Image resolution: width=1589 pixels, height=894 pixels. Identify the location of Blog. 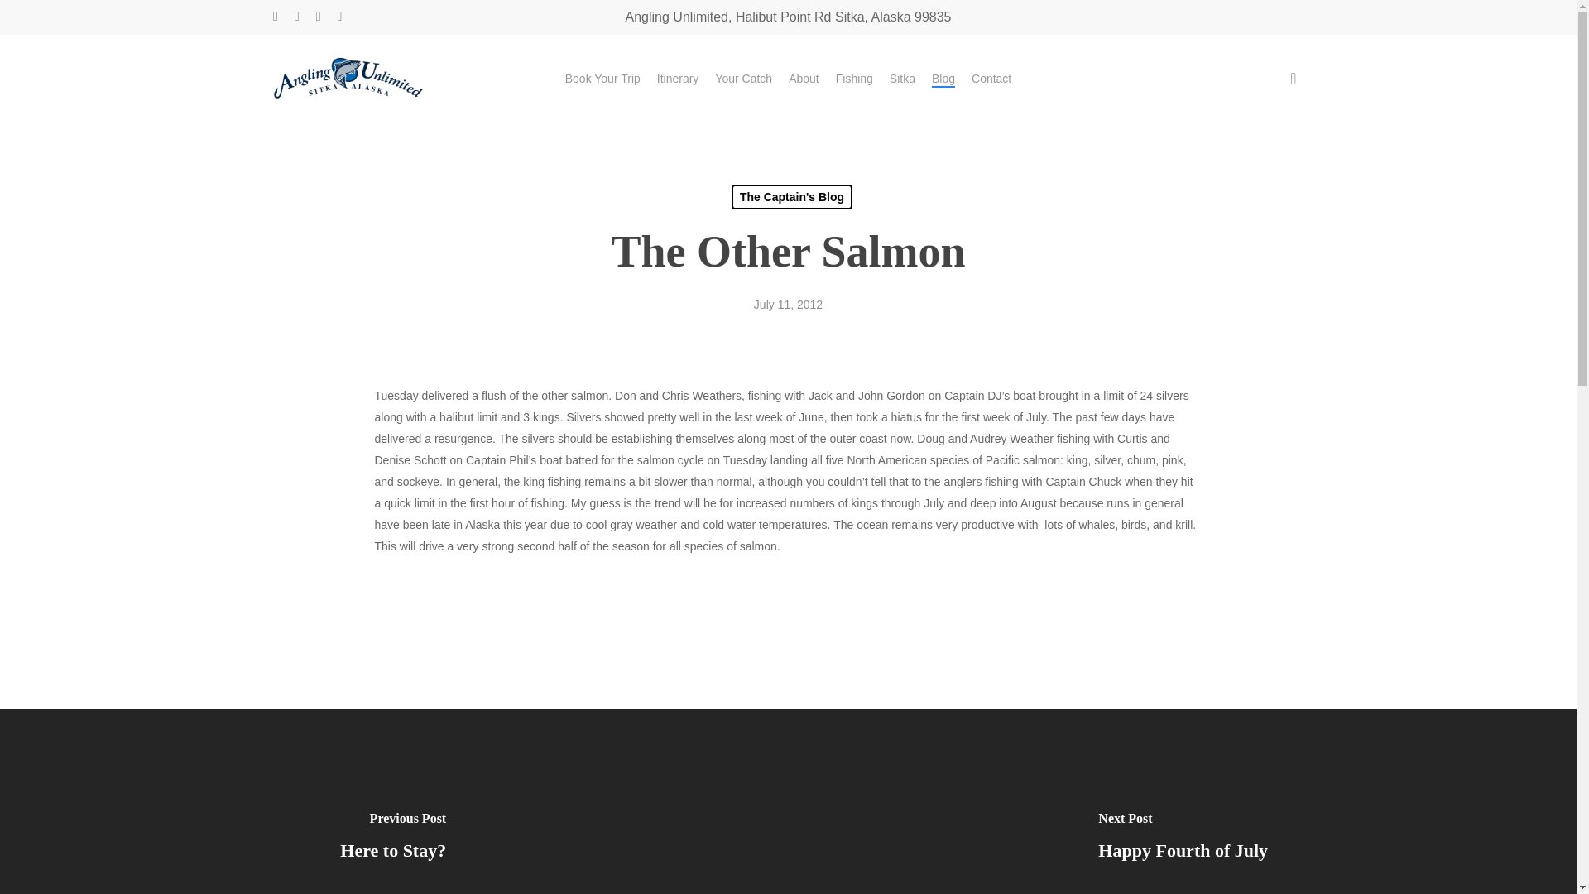
(943, 78).